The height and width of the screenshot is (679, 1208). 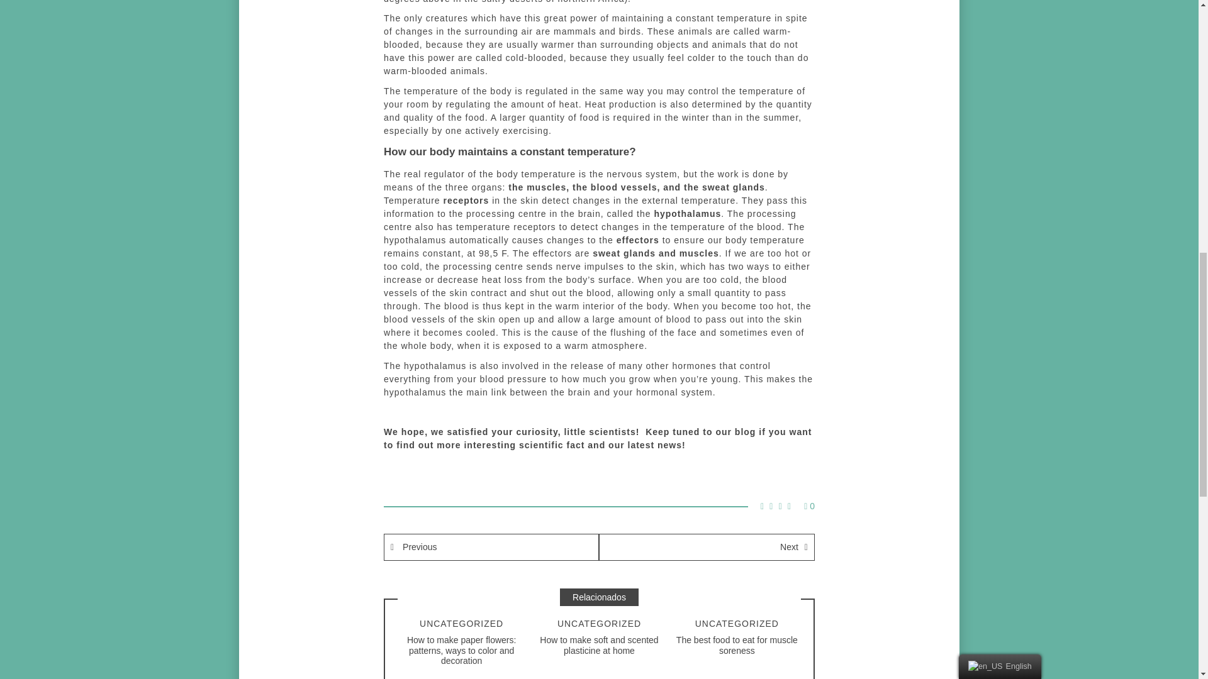 I want to click on Next, so click(x=707, y=547).